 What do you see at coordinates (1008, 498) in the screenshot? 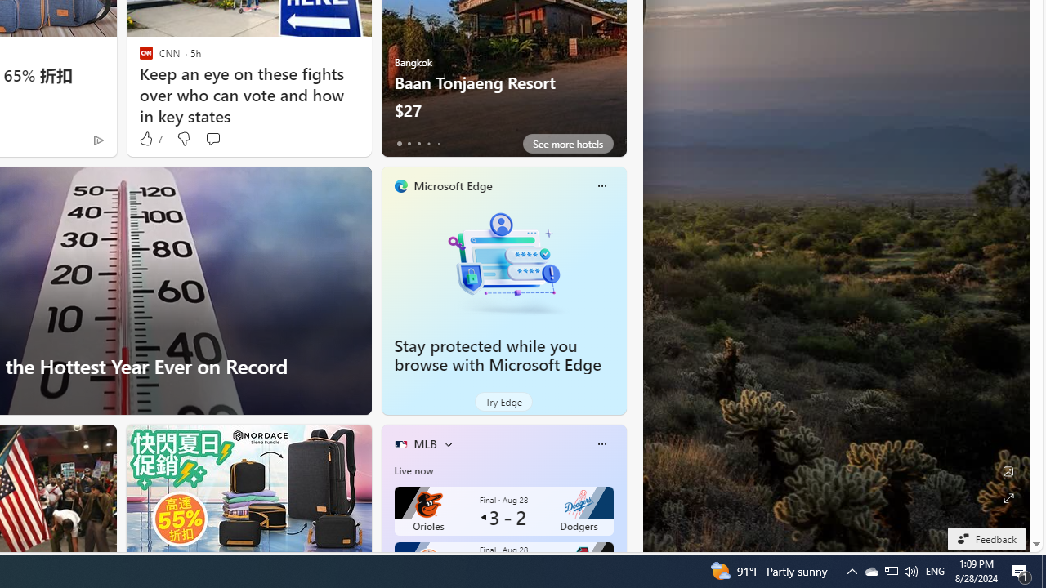
I see `Expand background` at bounding box center [1008, 498].